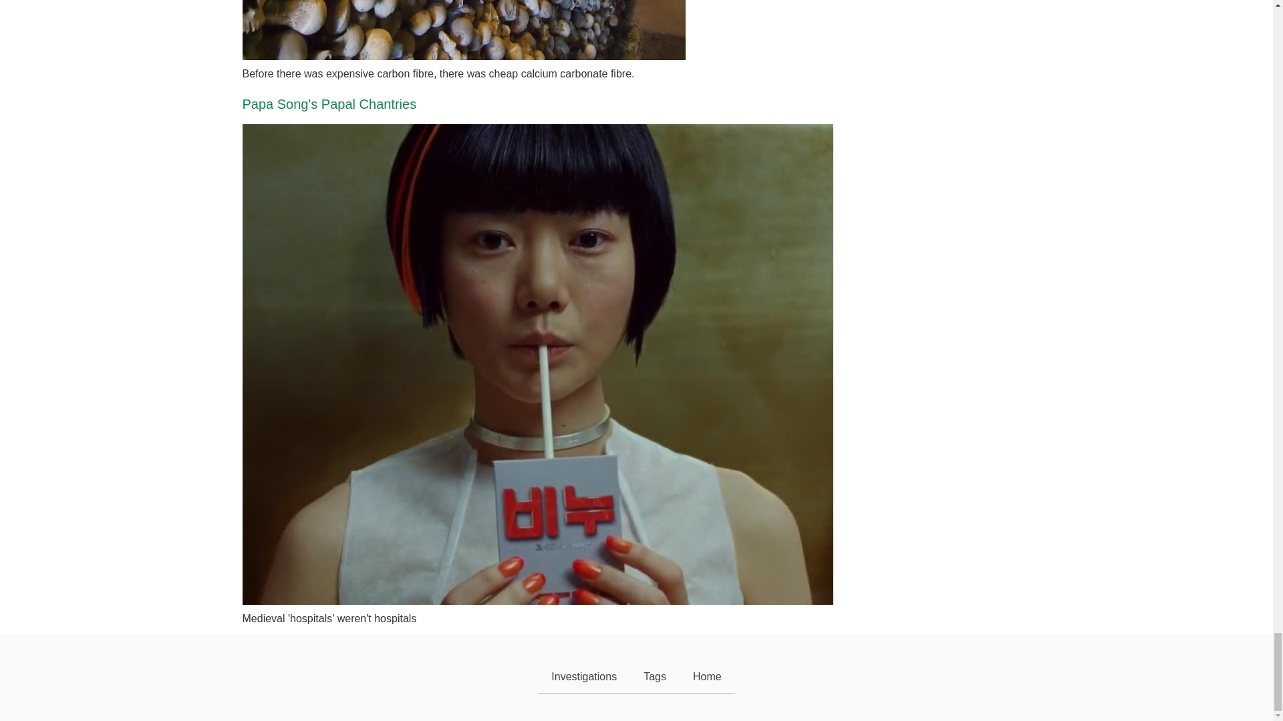 Image resolution: width=1283 pixels, height=721 pixels. What do you see at coordinates (583, 678) in the screenshot?
I see `Investigations` at bounding box center [583, 678].